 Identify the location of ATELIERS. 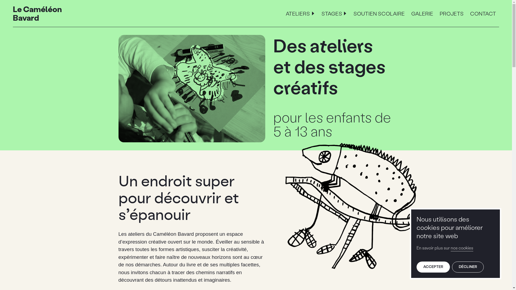
(300, 13).